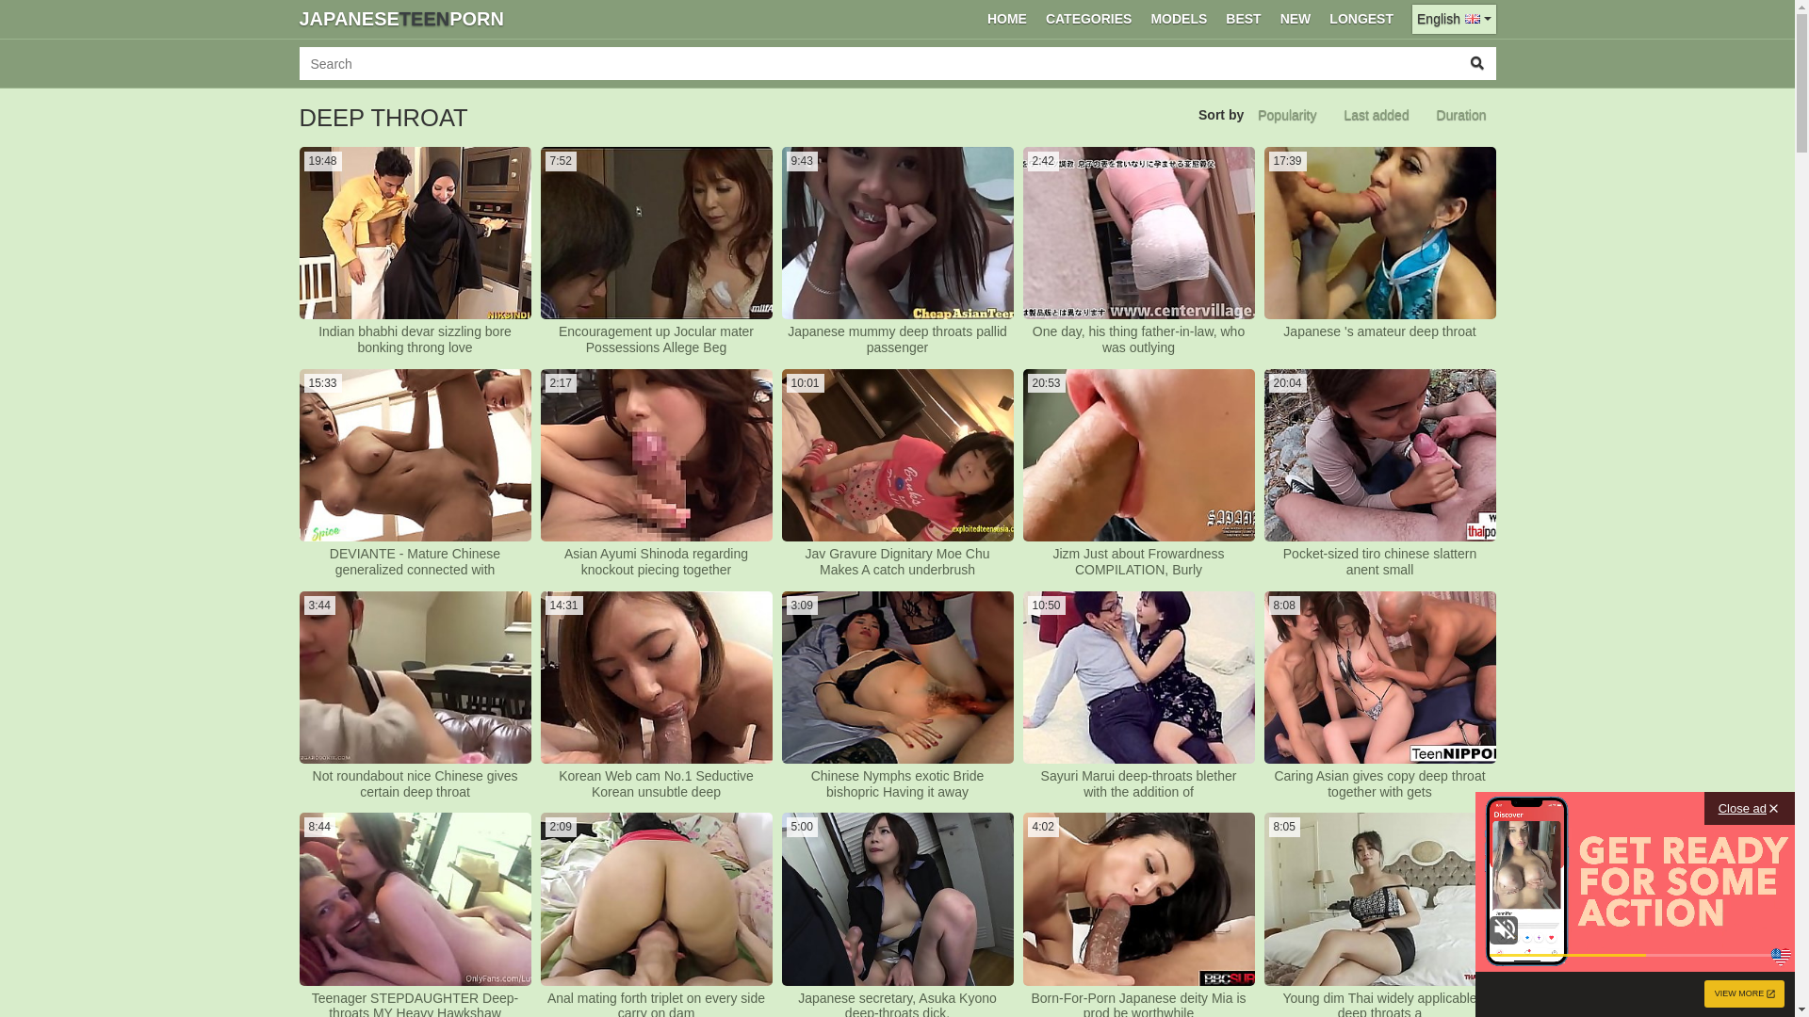  Describe the element at coordinates (1089, 19) in the screenshot. I see `CATEGORIES` at that location.